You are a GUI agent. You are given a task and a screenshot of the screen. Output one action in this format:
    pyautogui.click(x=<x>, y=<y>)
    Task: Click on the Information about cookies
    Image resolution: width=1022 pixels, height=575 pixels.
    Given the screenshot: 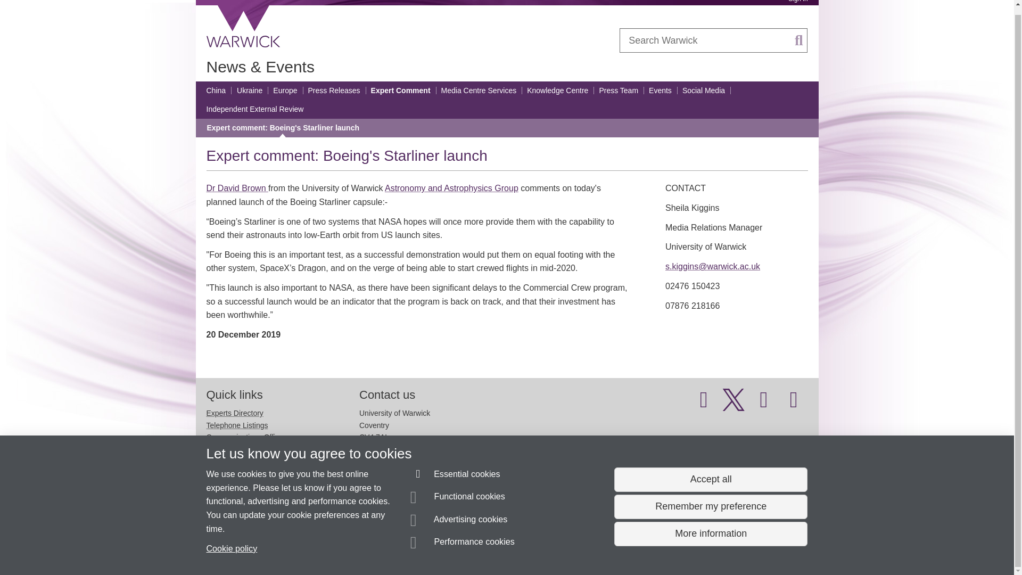 What is the action you would take?
    pyautogui.click(x=328, y=548)
    